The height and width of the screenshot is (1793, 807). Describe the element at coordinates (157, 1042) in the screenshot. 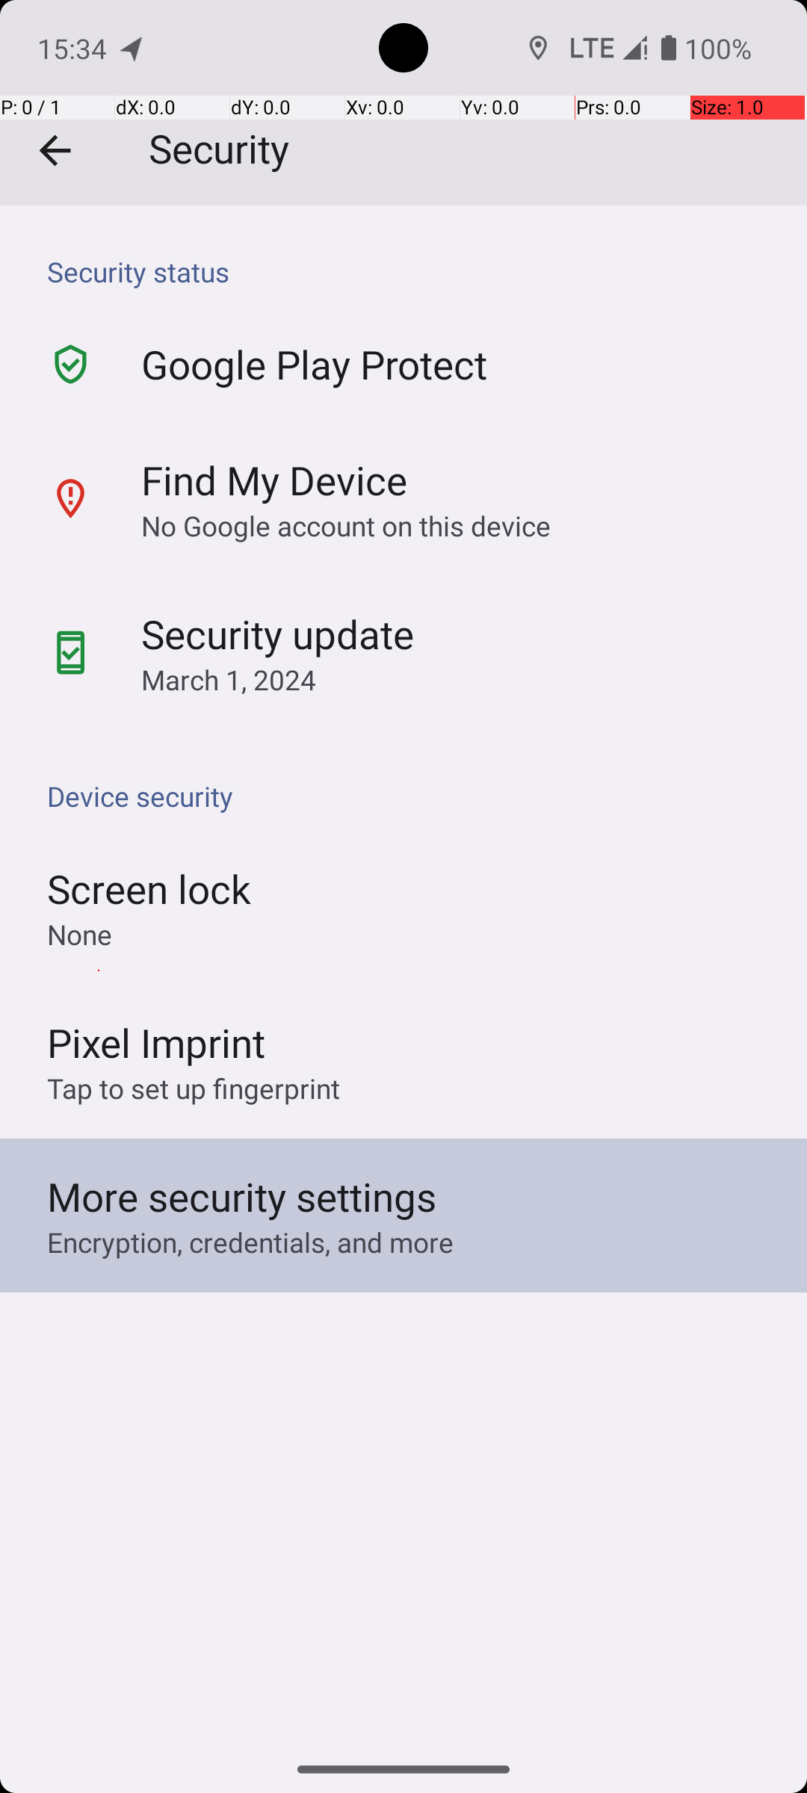

I see `Pixel Imprint` at that location.